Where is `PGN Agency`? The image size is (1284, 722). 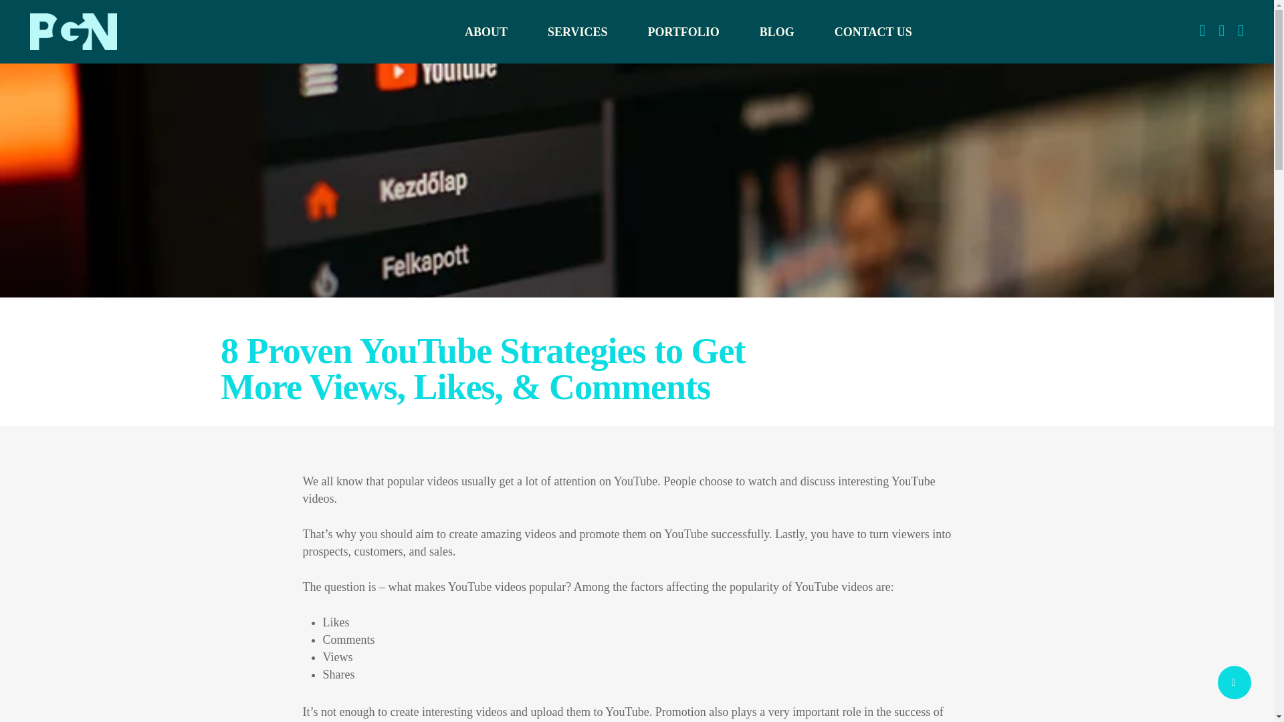
PGN Agency is located at coordinates (272, 417).